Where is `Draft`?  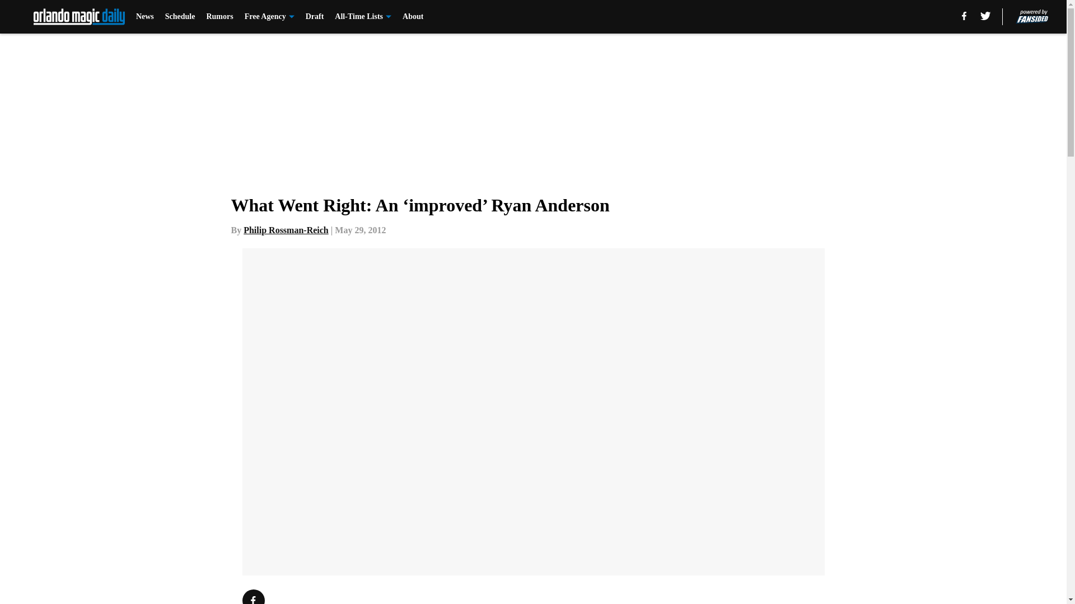
Draft is located at coordinates (315, 17).